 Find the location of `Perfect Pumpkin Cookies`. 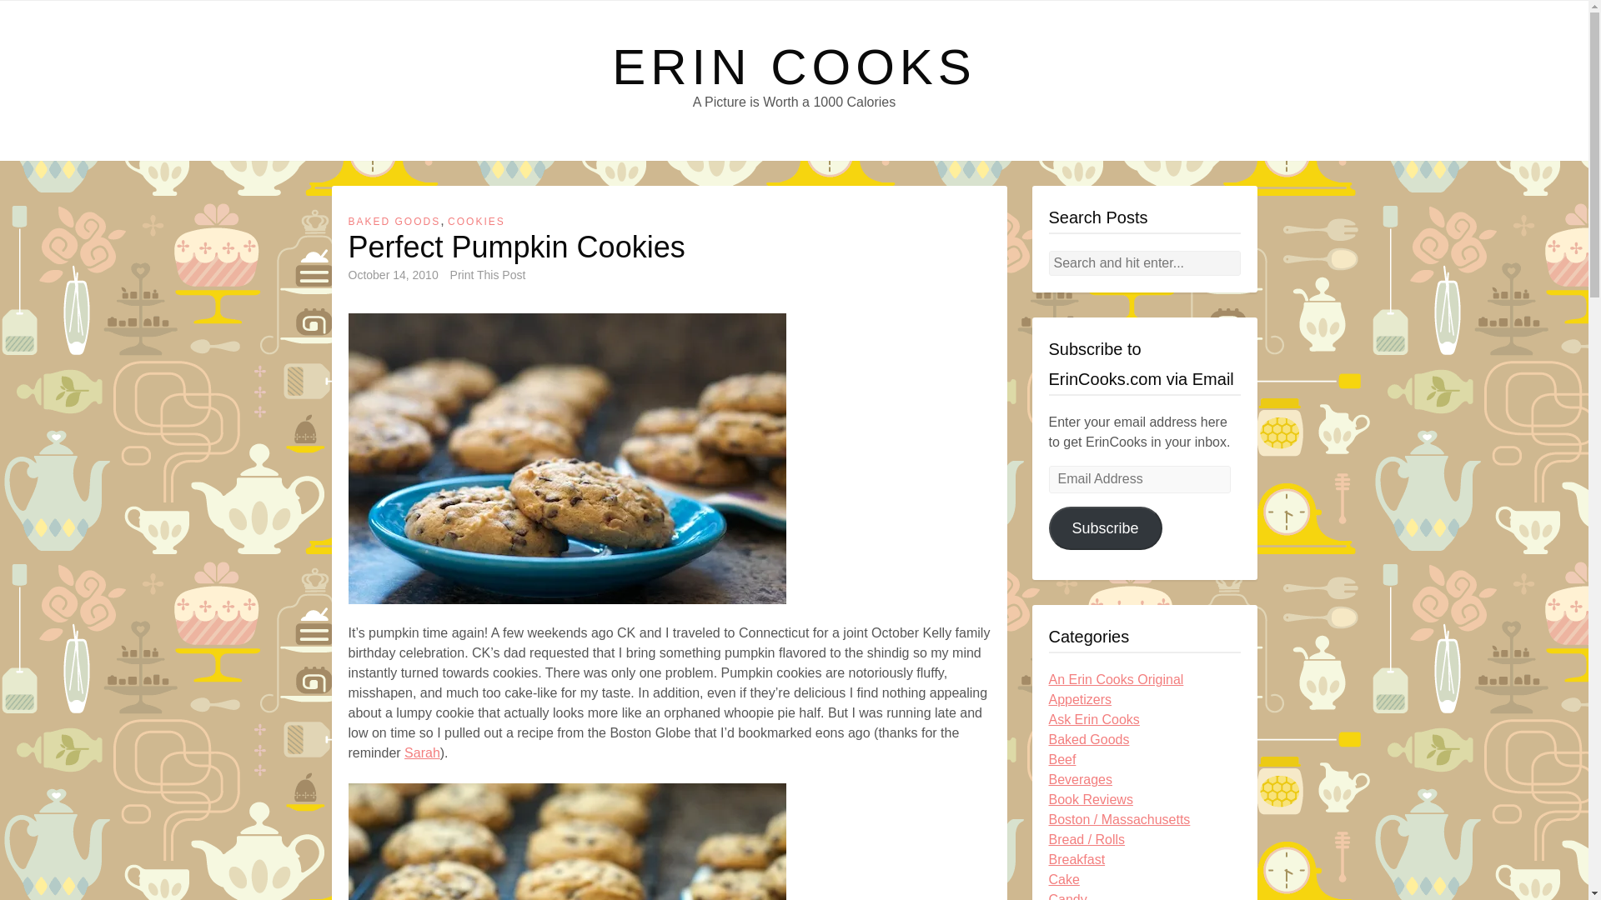

Perfect Pumpkin Cookies is located at coordinates (567, 842).